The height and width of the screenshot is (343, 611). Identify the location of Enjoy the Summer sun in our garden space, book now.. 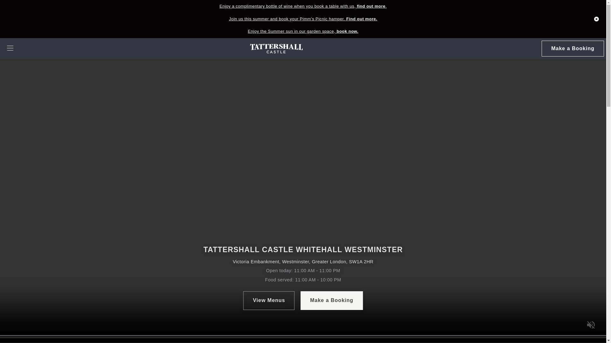
(303, 31).